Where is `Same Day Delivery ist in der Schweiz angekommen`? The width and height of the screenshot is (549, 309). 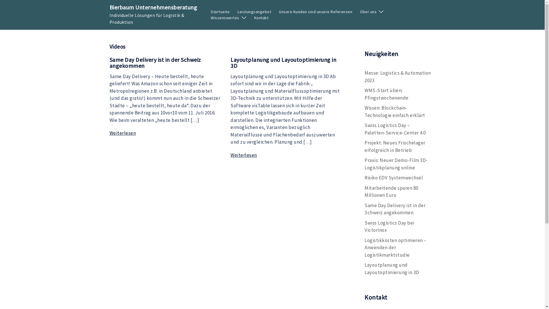
Same Day Delivery ist in der Schweiz angekommen is located at coordinates (155, 63).